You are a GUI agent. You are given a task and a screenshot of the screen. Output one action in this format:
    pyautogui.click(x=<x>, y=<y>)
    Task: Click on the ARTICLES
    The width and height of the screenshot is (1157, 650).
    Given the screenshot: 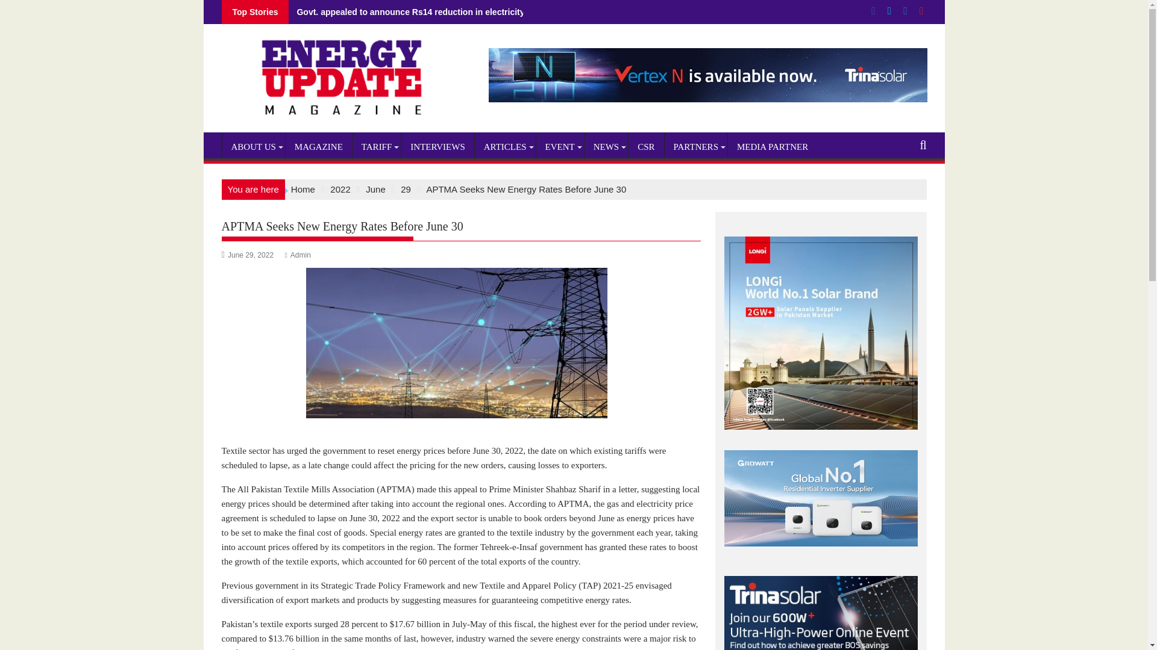 What is the action you would take?
    pyautogui.click(x=505, y=147)
    